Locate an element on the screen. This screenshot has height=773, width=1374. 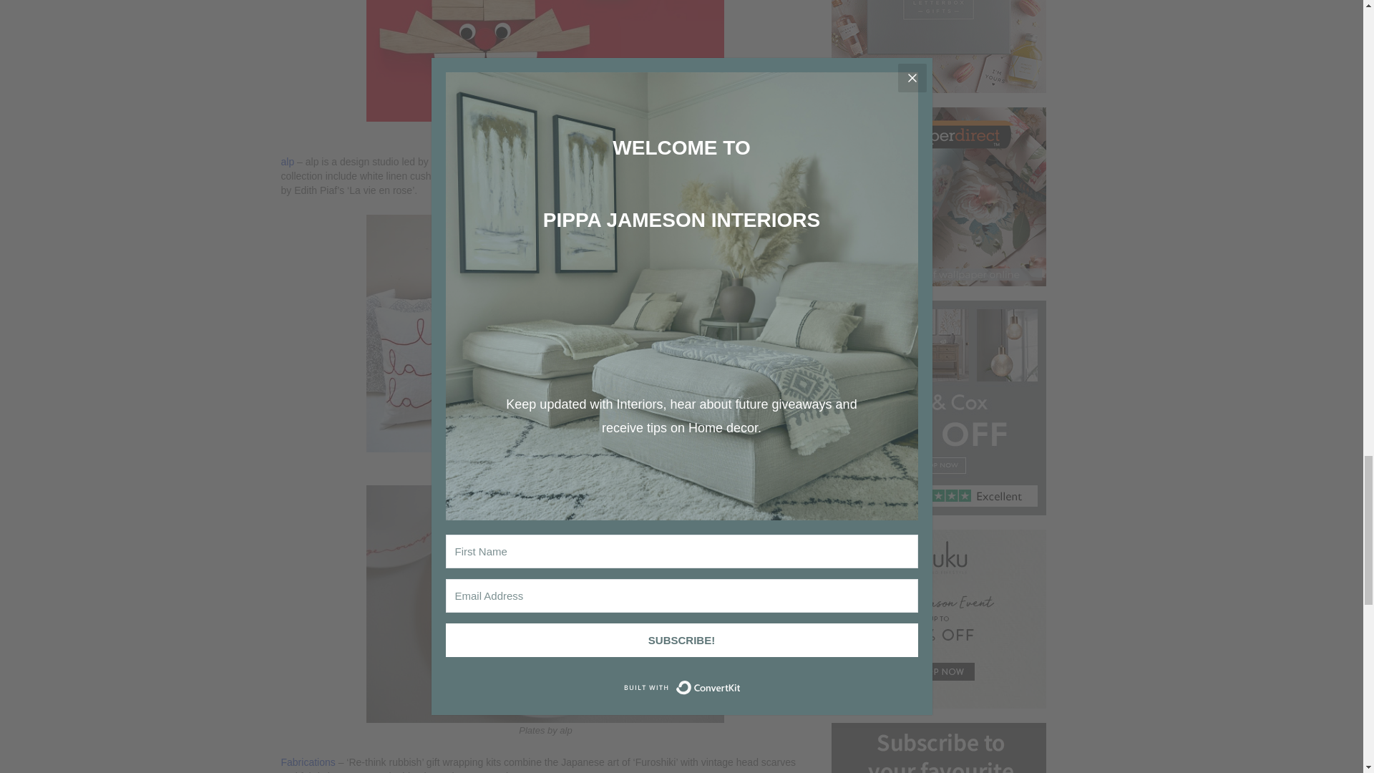
alp is located at coordinates (286, 162).